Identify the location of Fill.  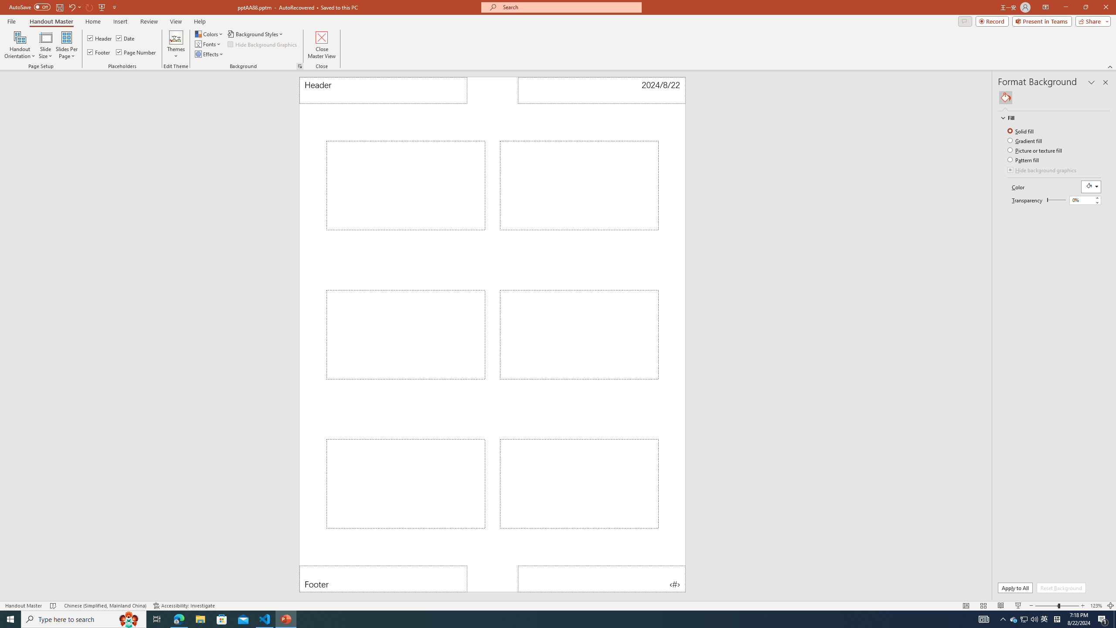
(1005, 98).